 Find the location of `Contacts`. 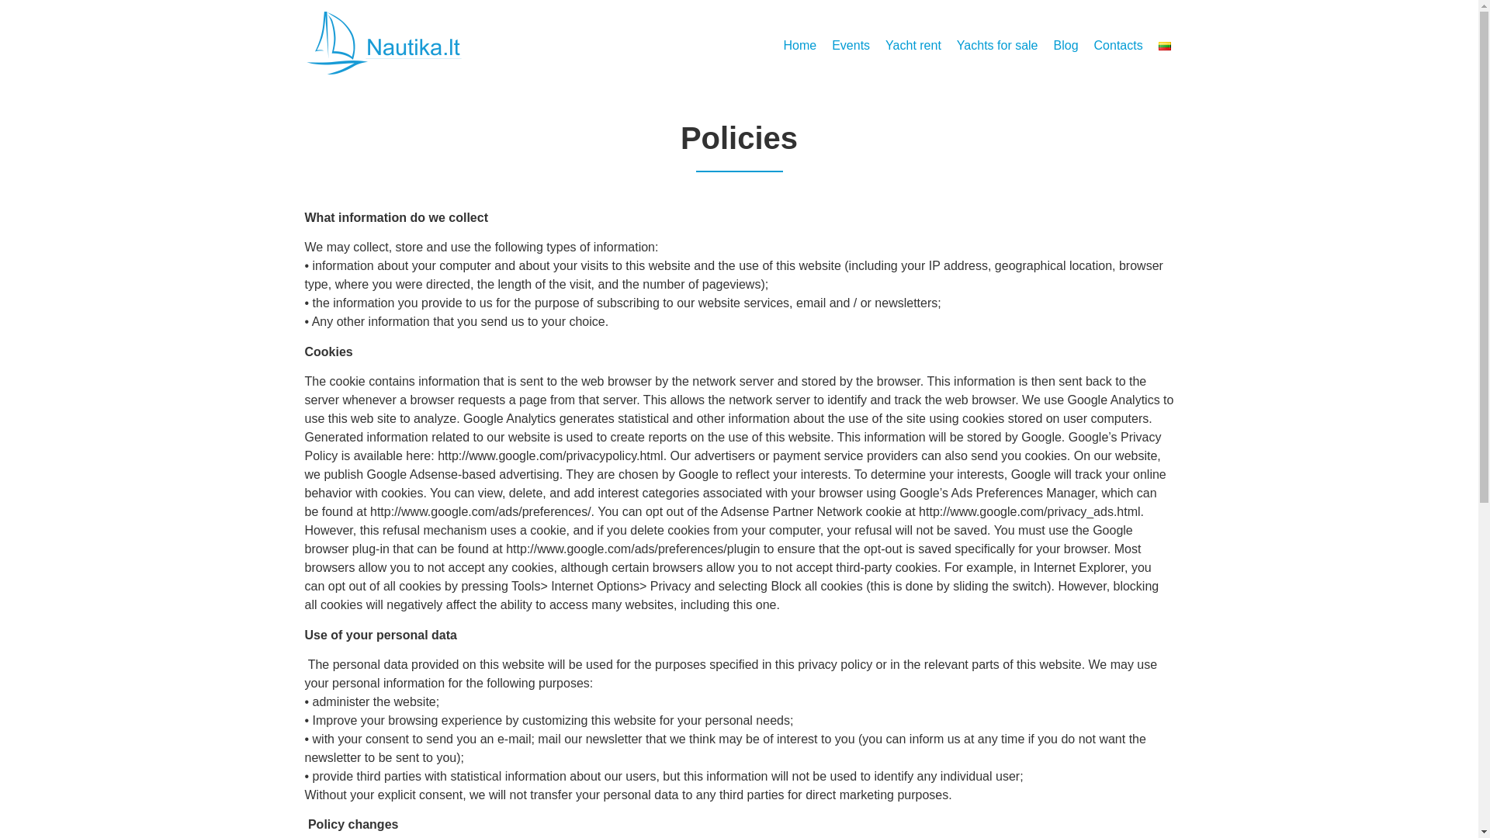

Contacts is located at coordinates (1117, 45).